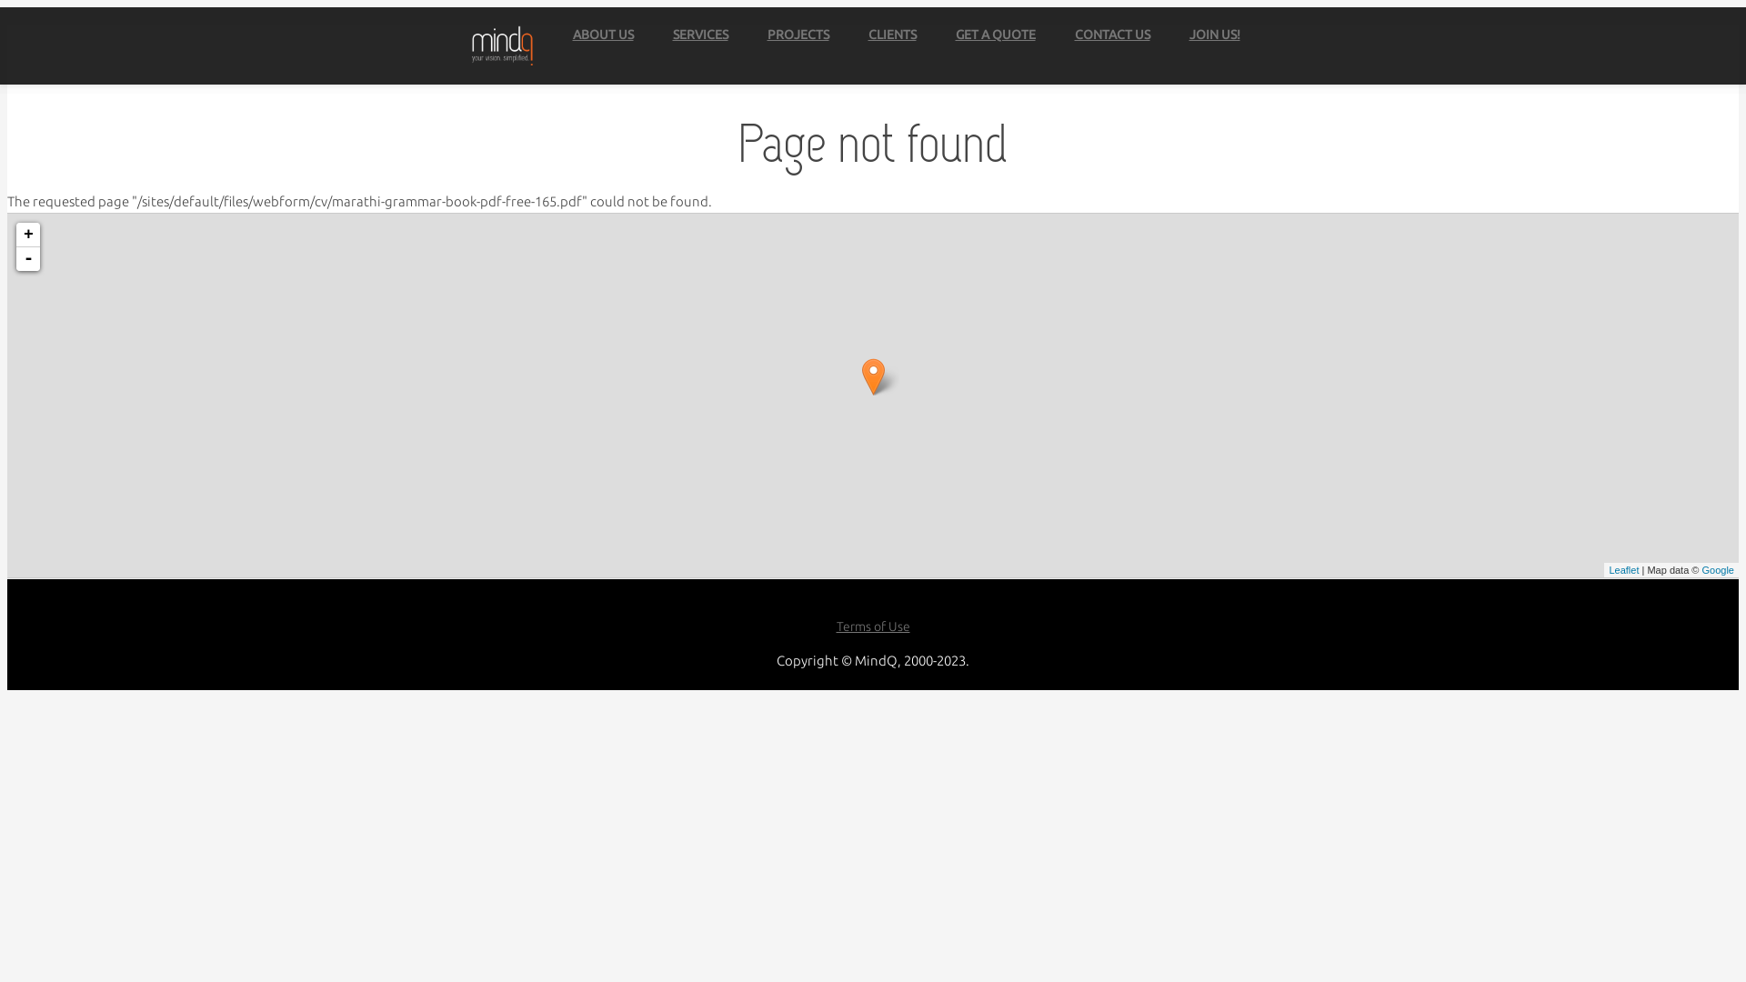 The image size is (1746, 982). What do you see at coordinates (501, 49) in the screenshot?
I see `Home` at bounding box center [501, 49].